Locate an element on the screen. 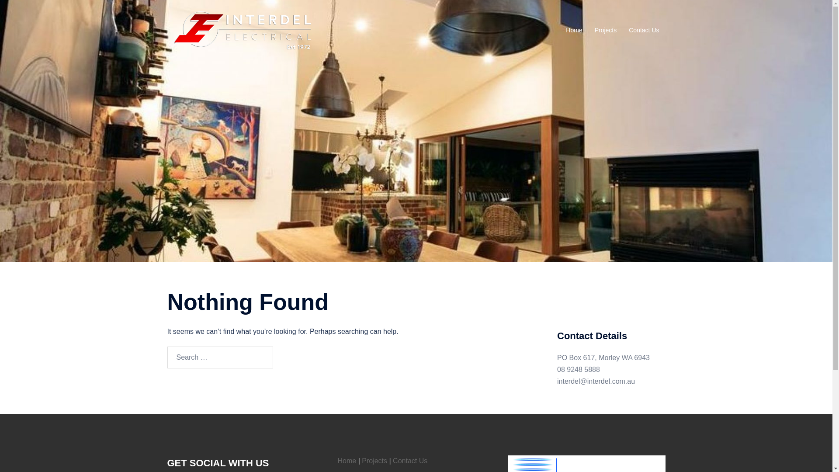 This screenshot has height=472, width=839. Home is located at coordinates (574, 31).